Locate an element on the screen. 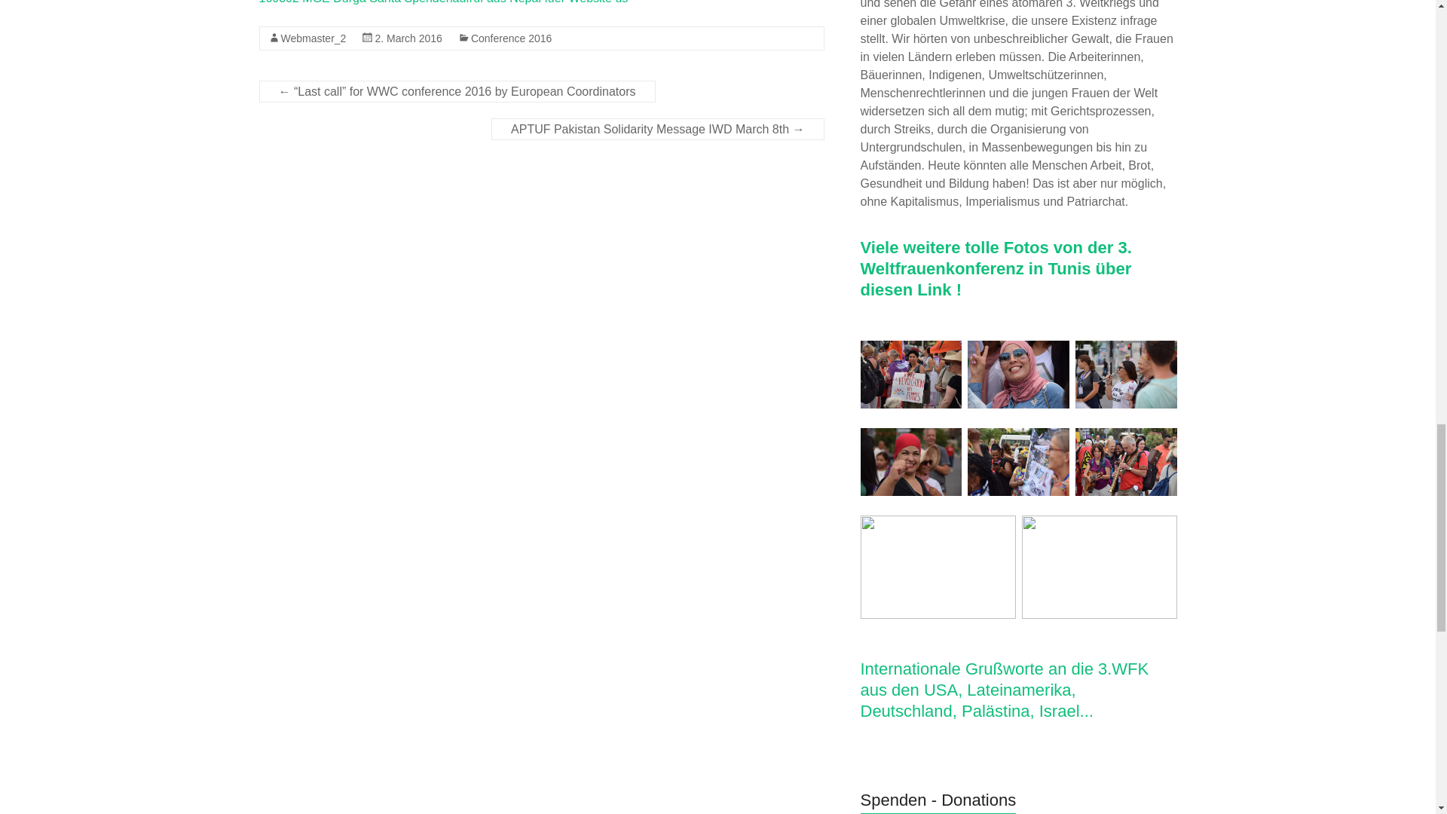  12:14 is located at coordinates (408, 38).